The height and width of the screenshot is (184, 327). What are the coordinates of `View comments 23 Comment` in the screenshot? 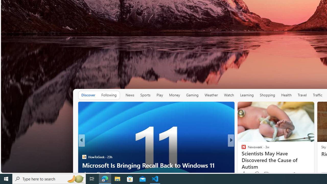 It's located at (269, 174).